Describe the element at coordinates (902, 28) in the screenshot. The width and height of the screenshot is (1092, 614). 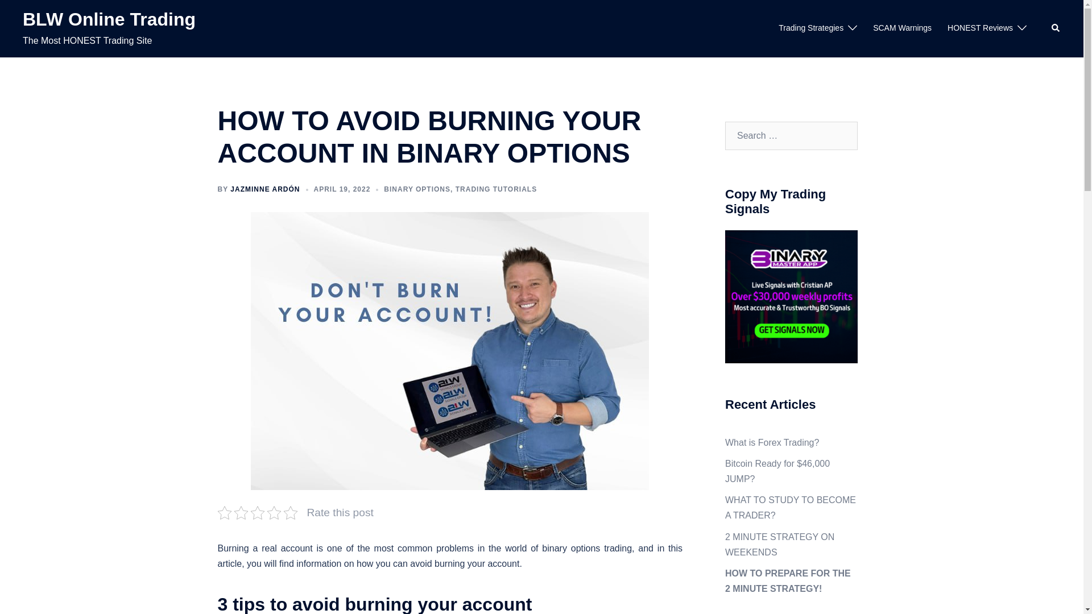
I see `SCAM Warnings` at that location.